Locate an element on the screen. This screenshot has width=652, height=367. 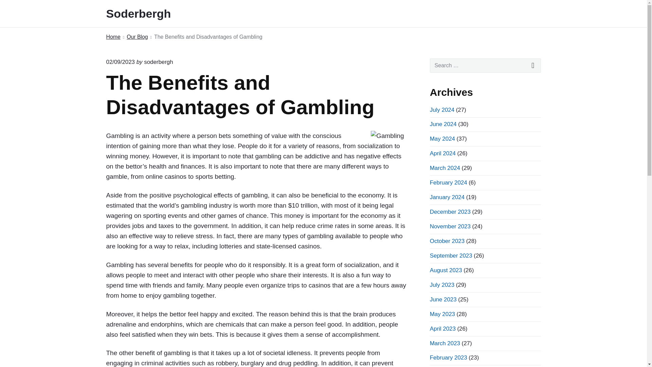
November 2023 is located at coordinates (450, 226).